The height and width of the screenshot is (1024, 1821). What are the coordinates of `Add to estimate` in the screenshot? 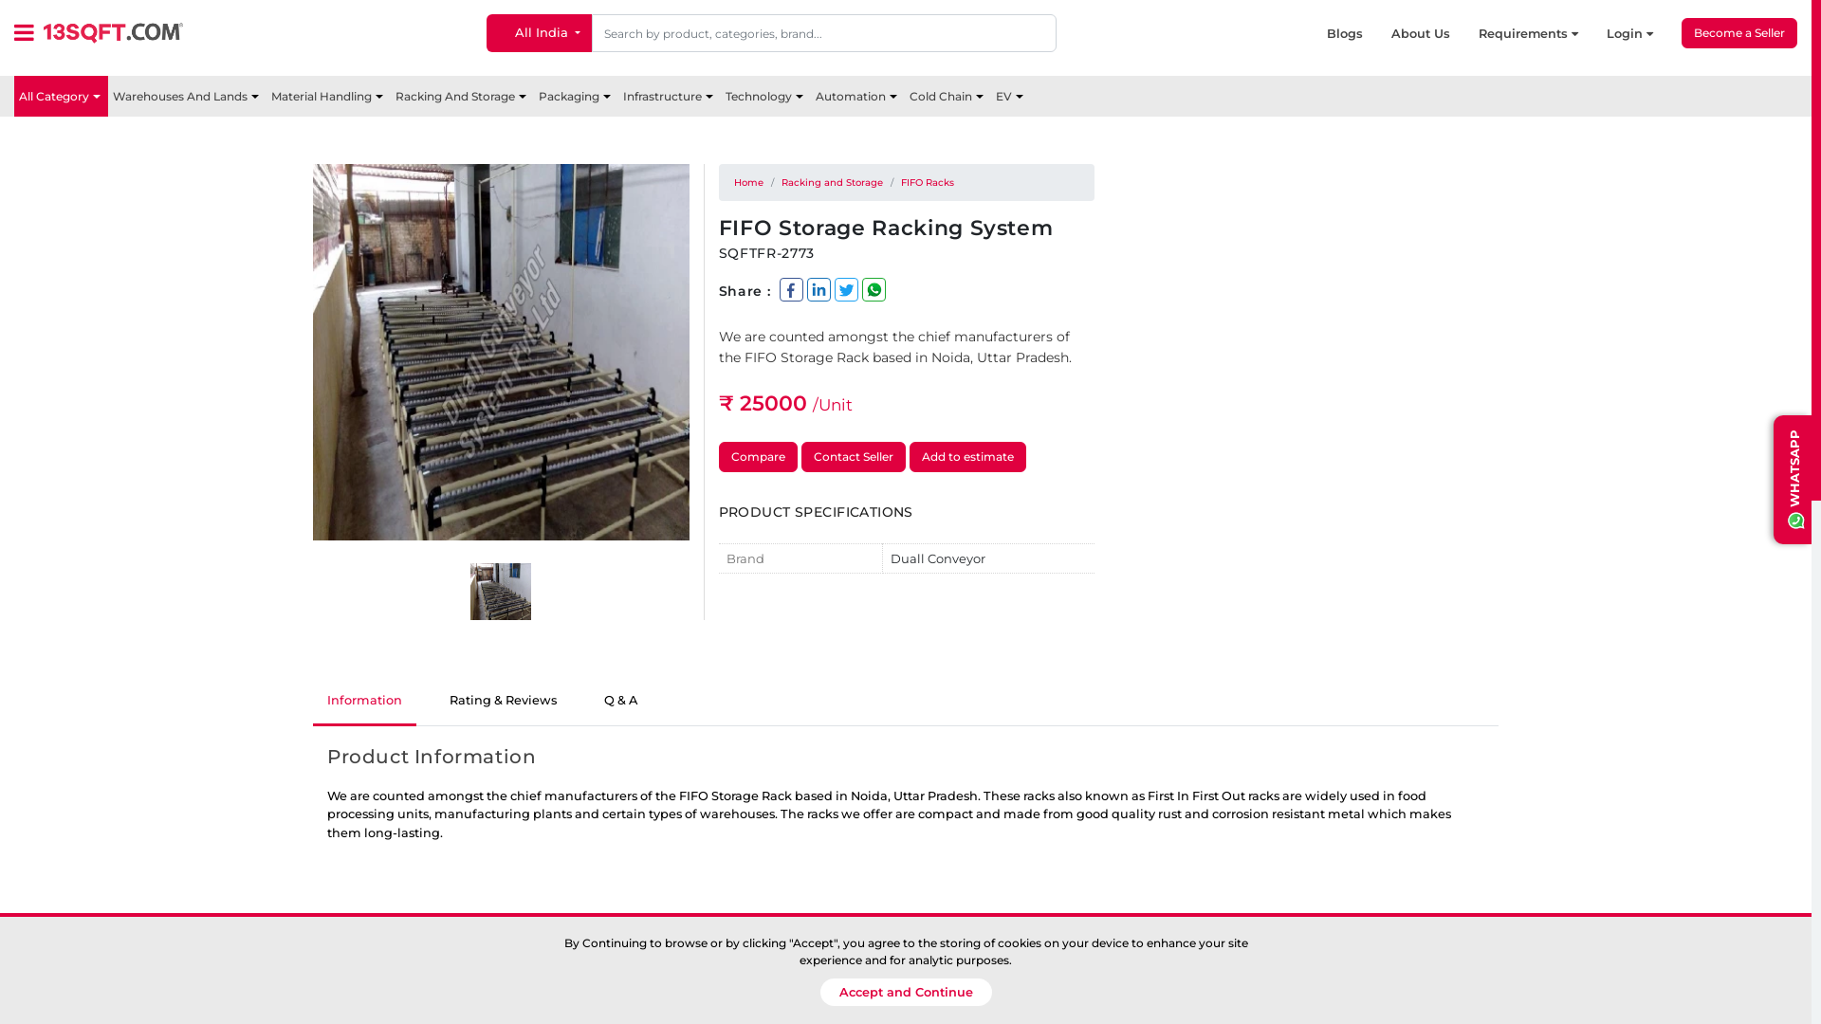 It's located at (967, 457).